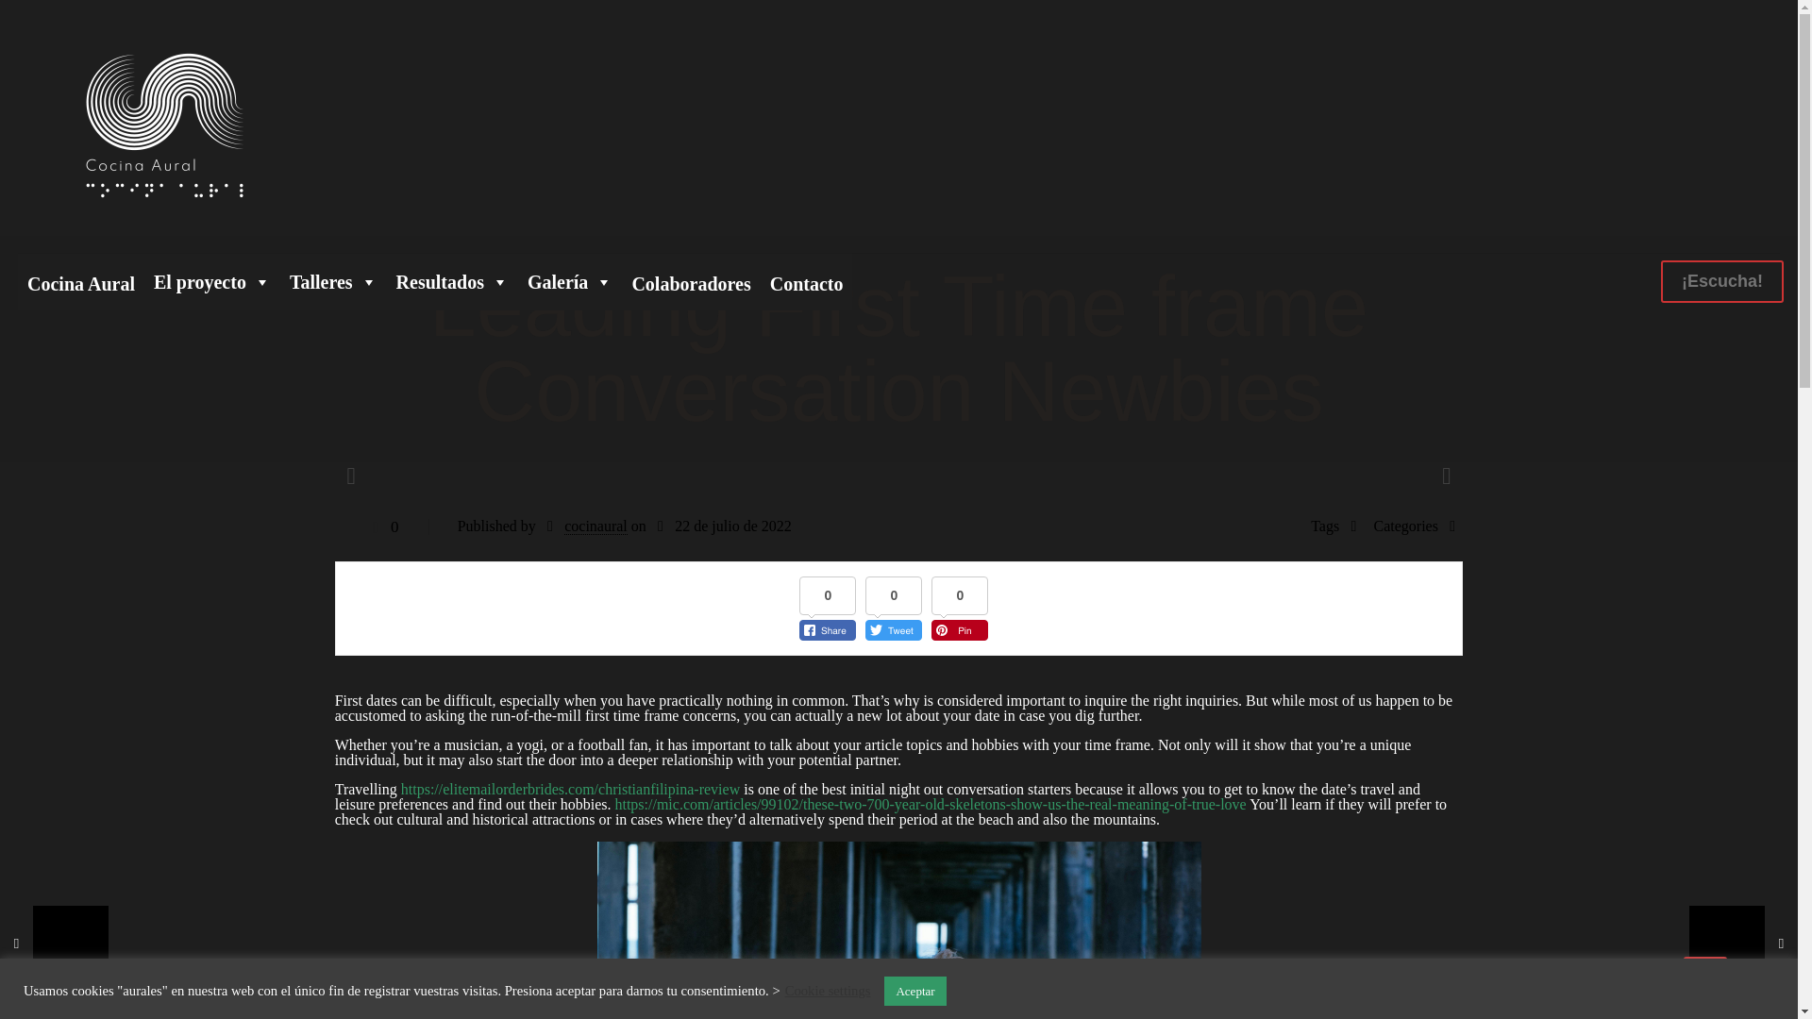  I want to click on cocinaural, so click(595, 526).